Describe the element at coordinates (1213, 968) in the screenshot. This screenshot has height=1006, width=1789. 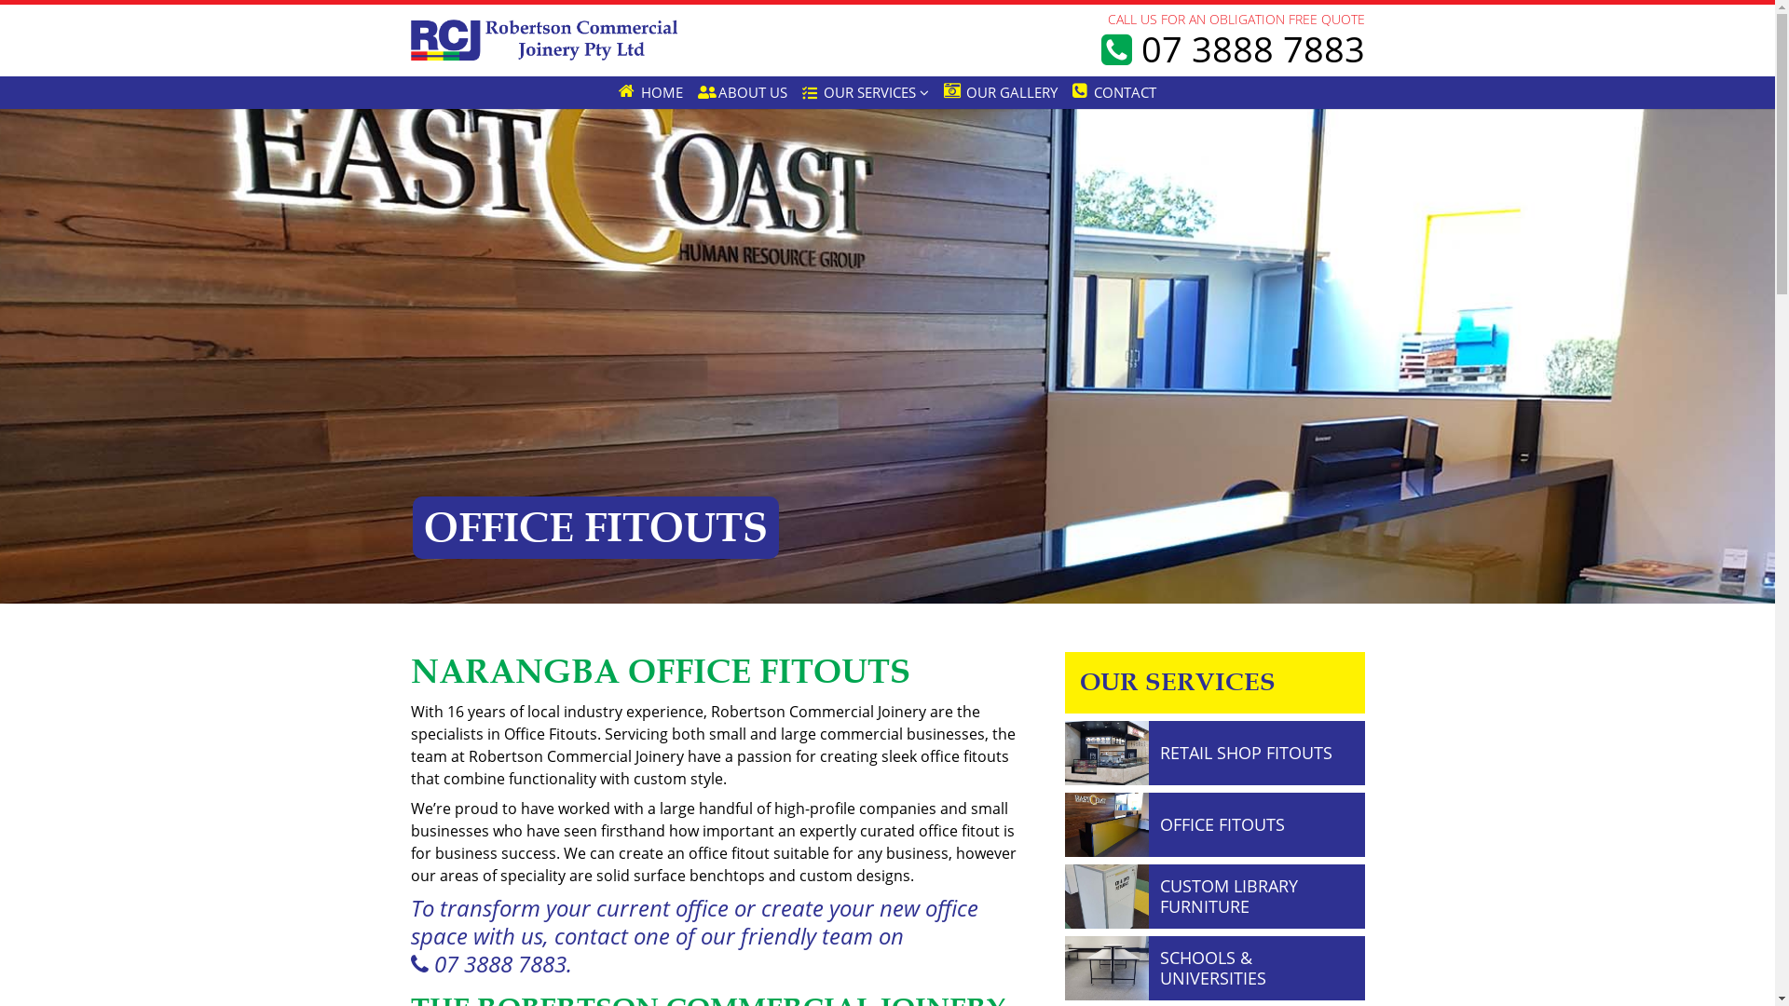
I see `SCHOOLS & UNIVERSITIES` at that location.